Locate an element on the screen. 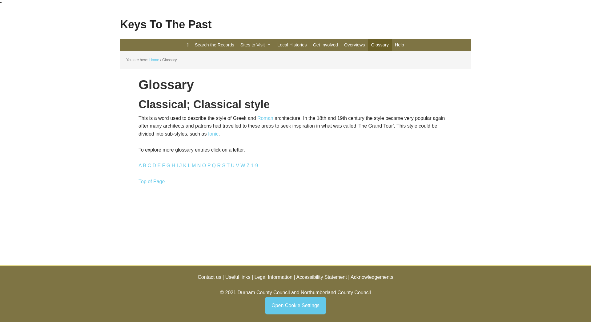 The height and width of the screenshot is (332, 591). Glossary is located at coordinates (380, 45).